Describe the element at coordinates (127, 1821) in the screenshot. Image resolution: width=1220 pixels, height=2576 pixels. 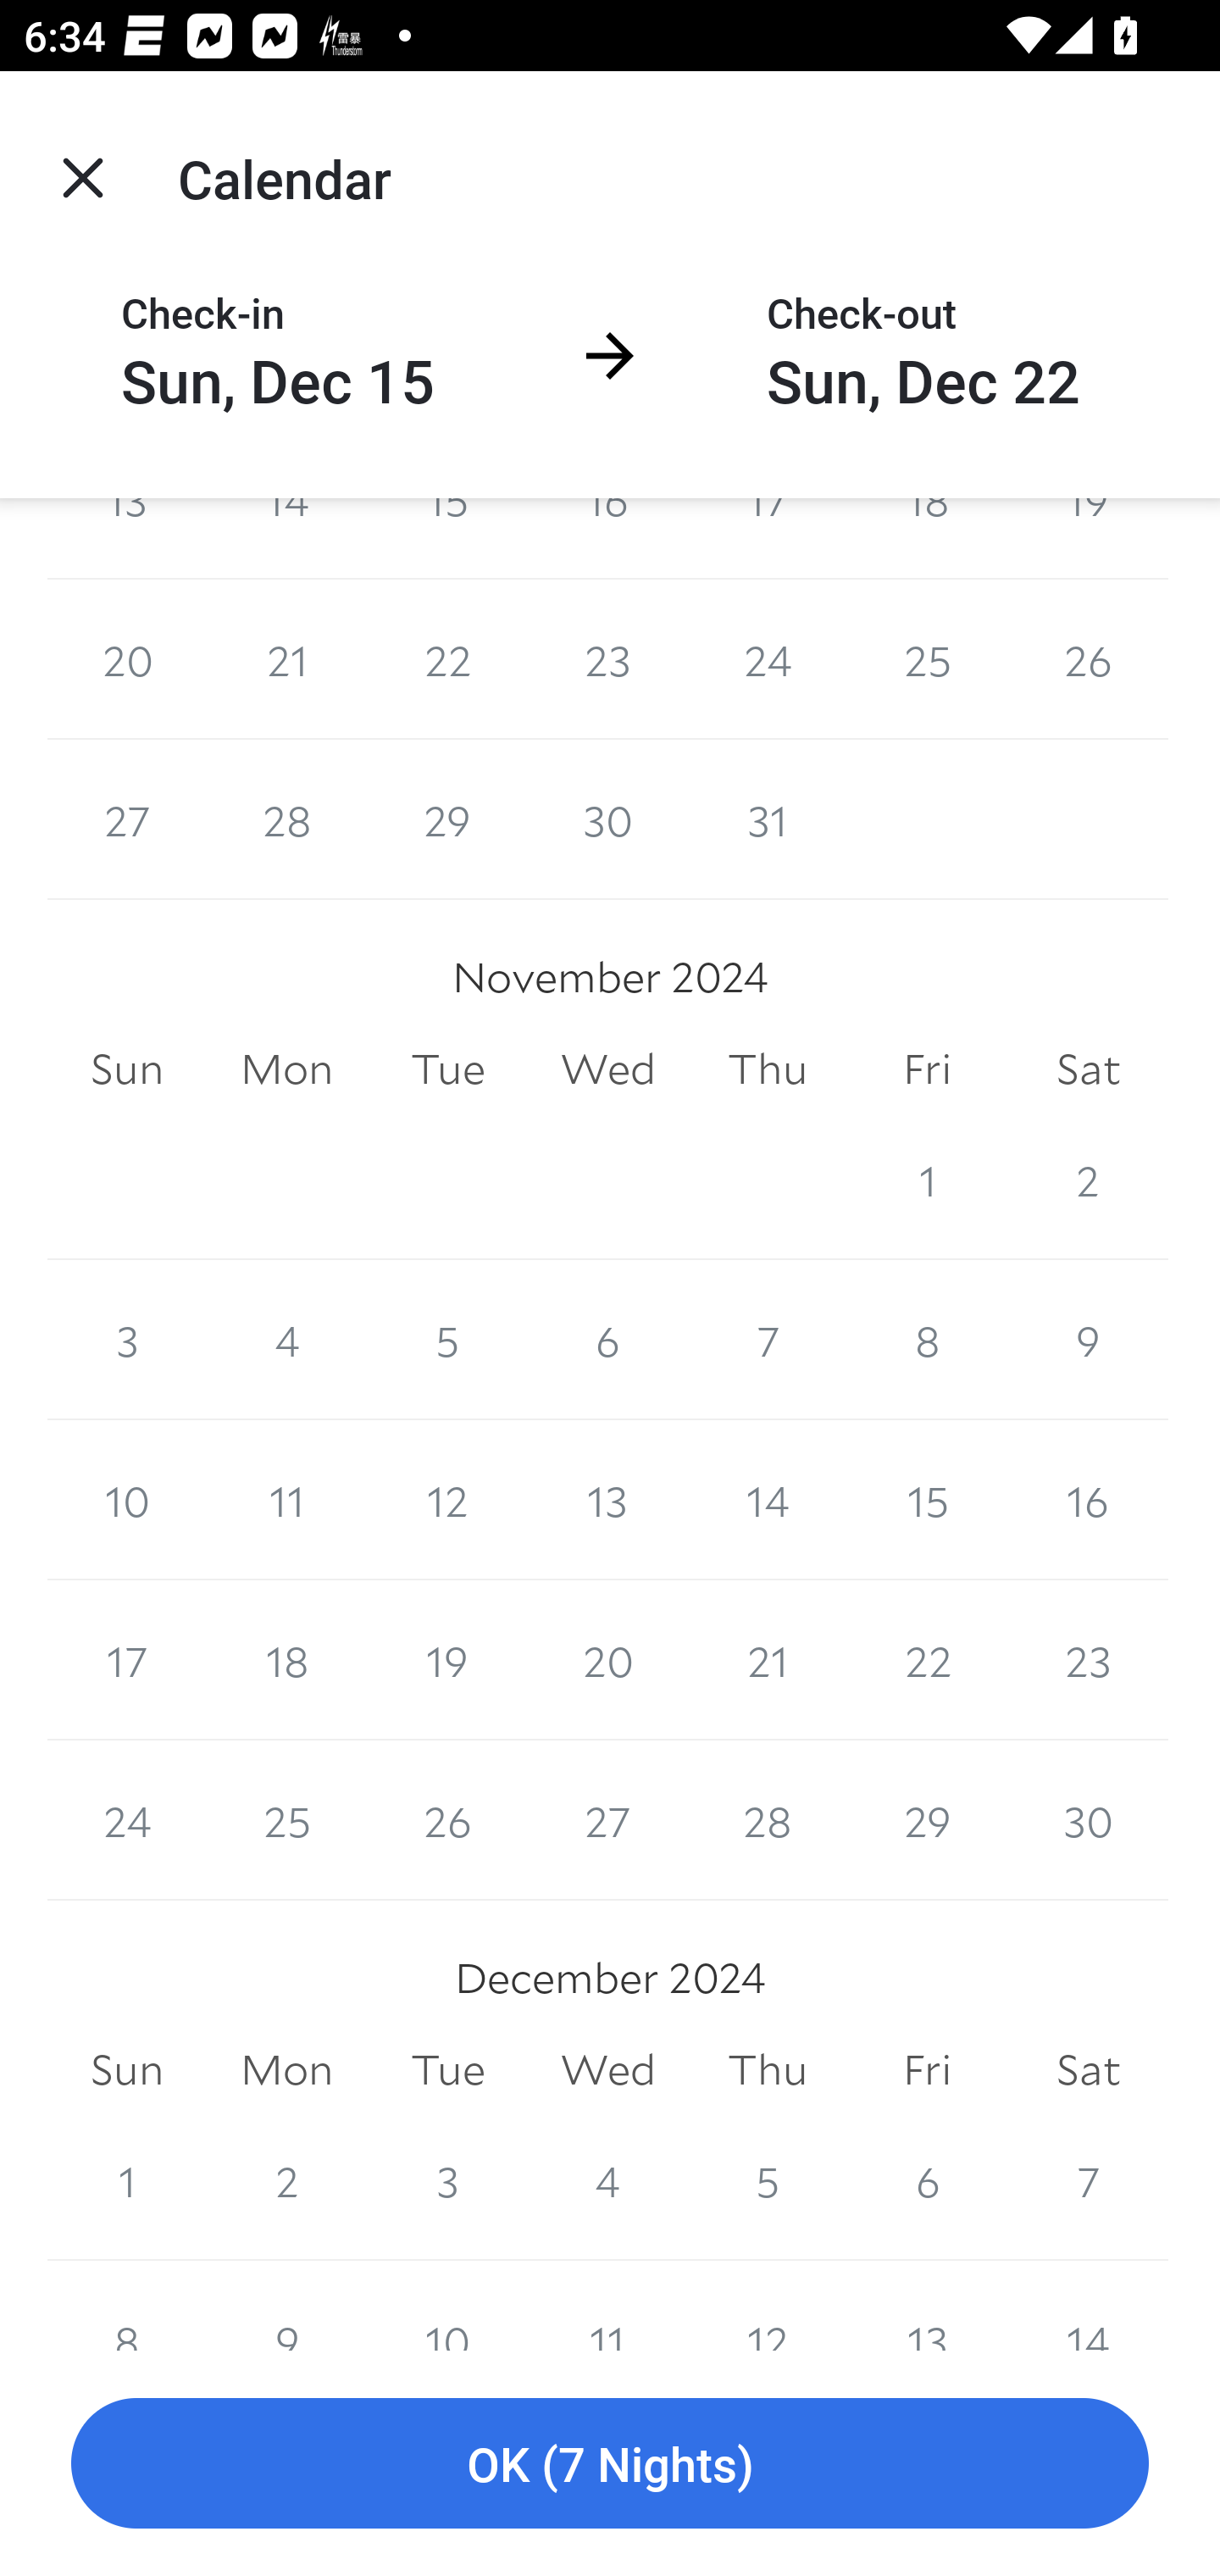
I see `24 24 November 2024` at that location.